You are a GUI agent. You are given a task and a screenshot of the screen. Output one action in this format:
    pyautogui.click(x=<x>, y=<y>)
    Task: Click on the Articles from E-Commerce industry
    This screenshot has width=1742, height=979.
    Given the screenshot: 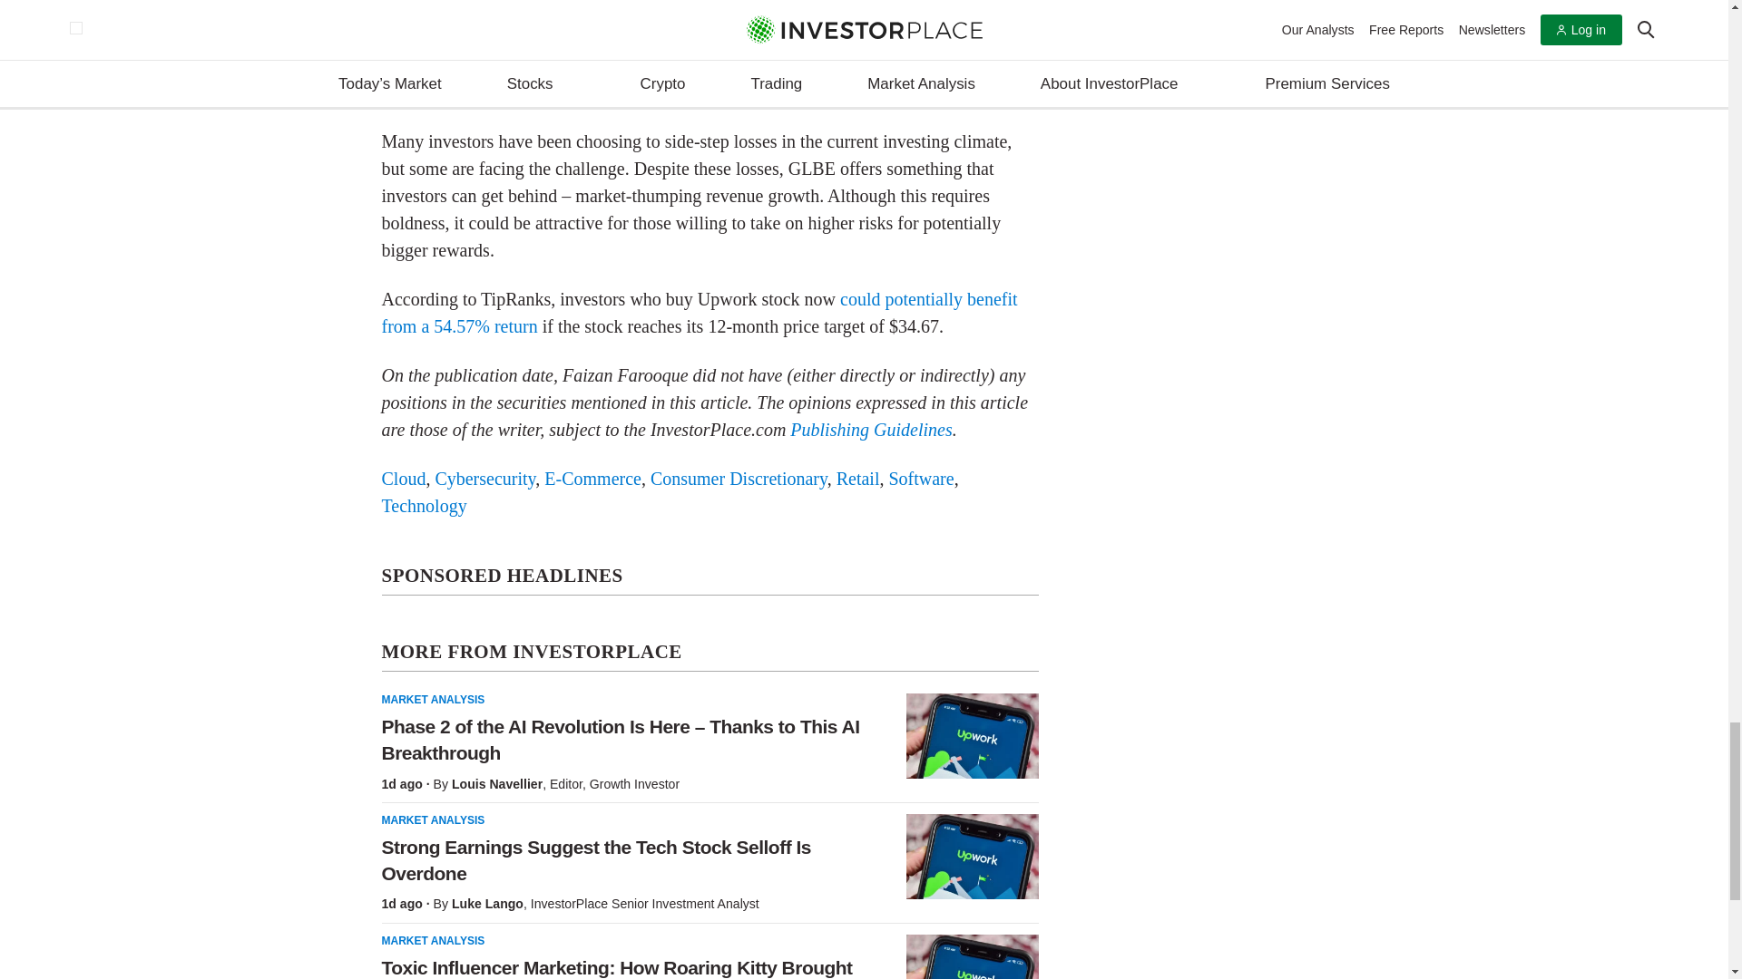 What is the action you would take?
    pyautogui.click(x=592, y=479)
    